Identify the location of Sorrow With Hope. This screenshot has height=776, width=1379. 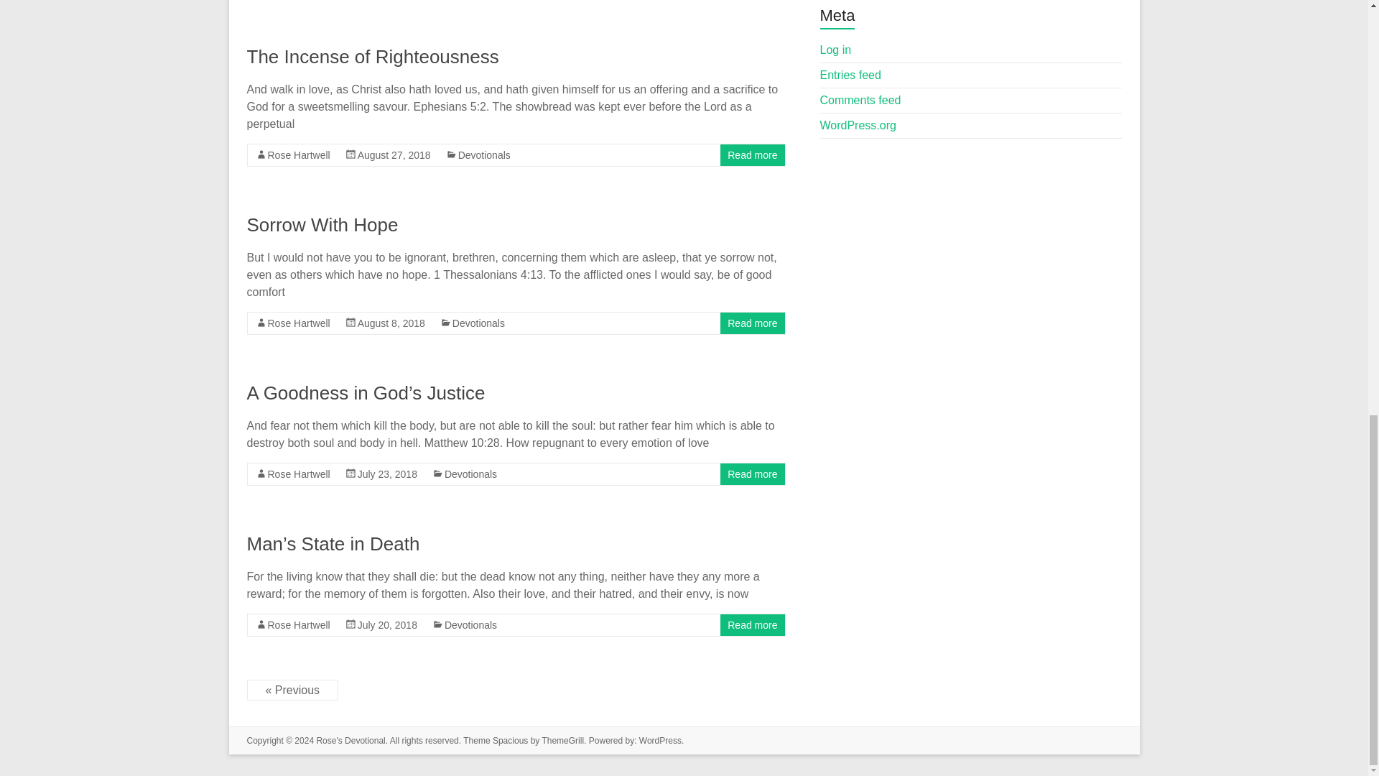
(322, 225).